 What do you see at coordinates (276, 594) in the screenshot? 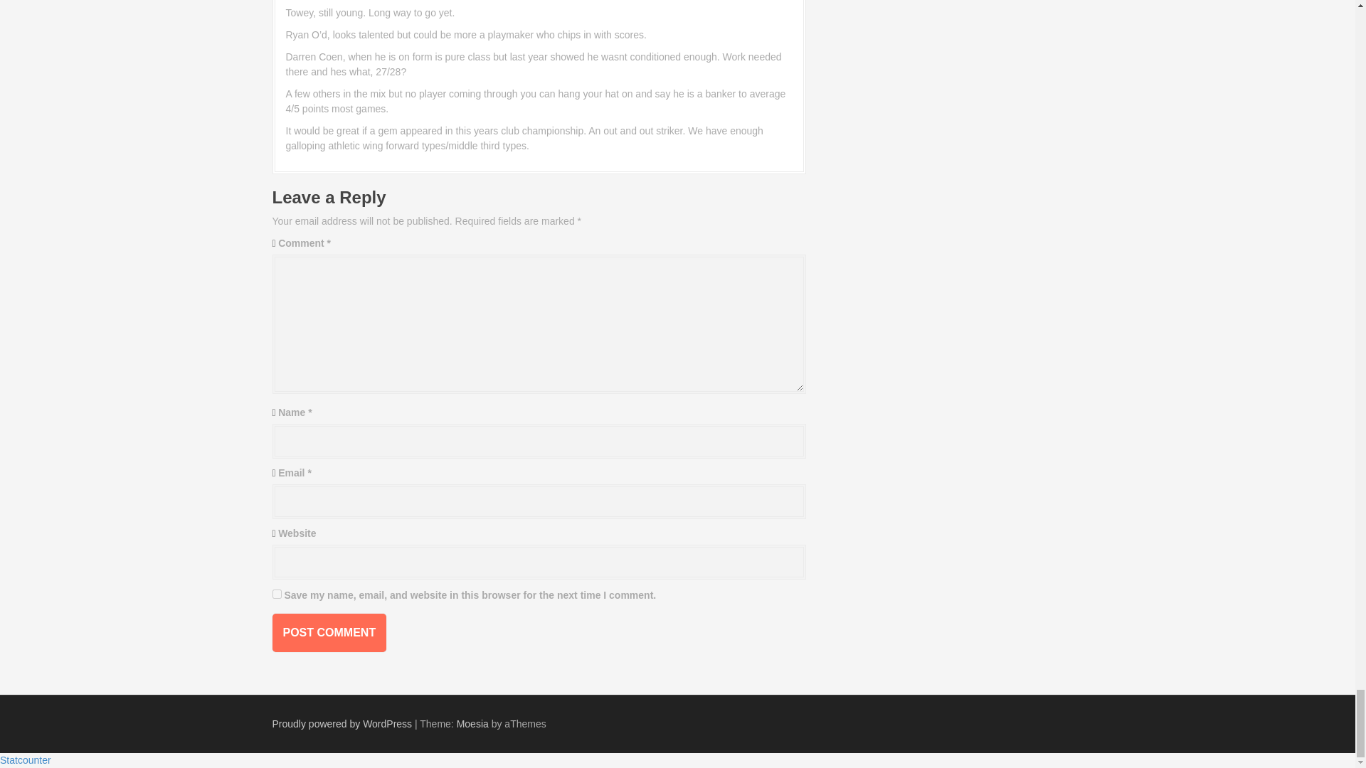
I see `yes` at bounding box center [276, 594].